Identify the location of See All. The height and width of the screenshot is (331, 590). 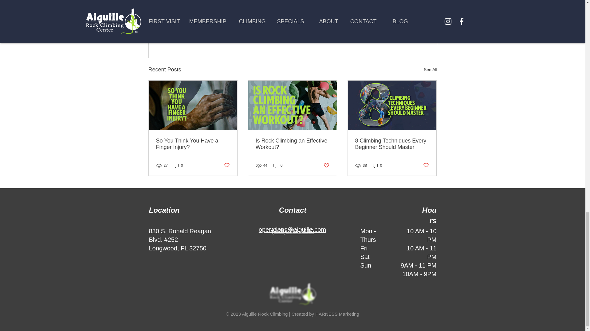
(430, 69).